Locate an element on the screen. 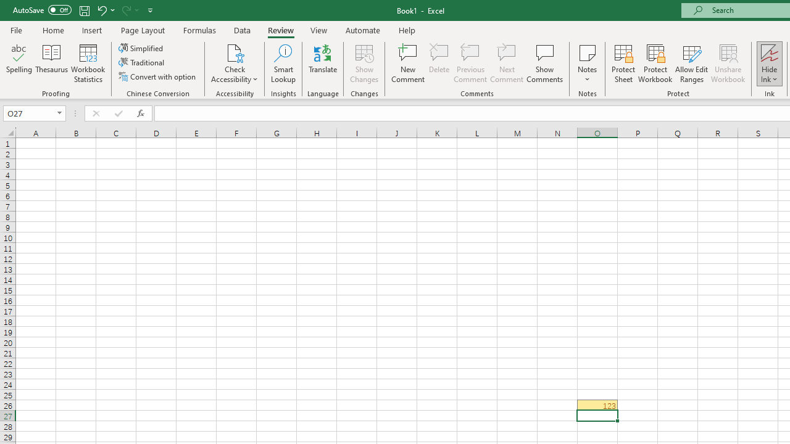 The image size is (790, 444). Convert with option is located at coordinates (158, 76).